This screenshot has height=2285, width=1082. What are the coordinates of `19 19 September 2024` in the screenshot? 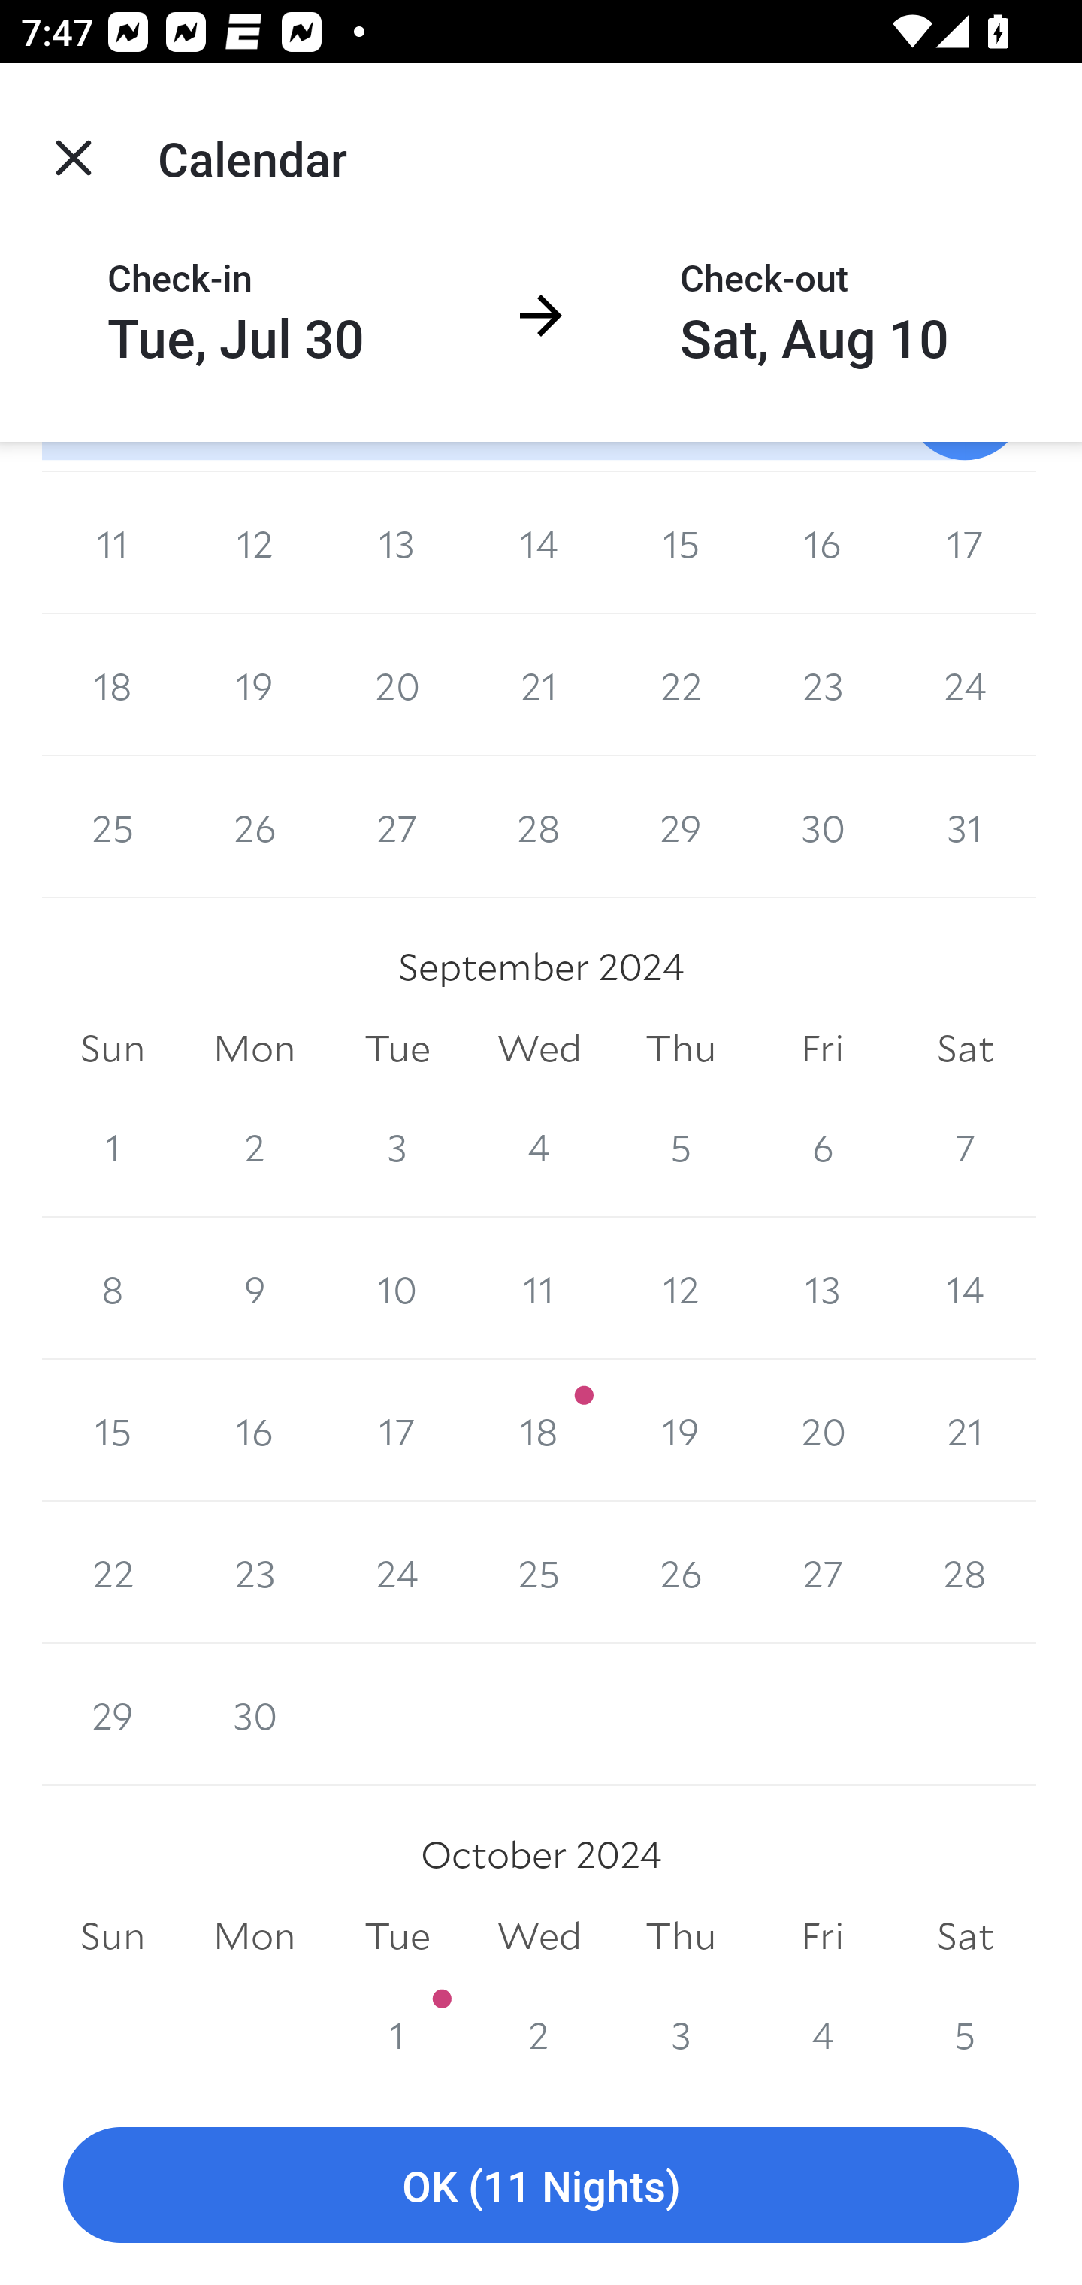 It's located at (681, 1430).